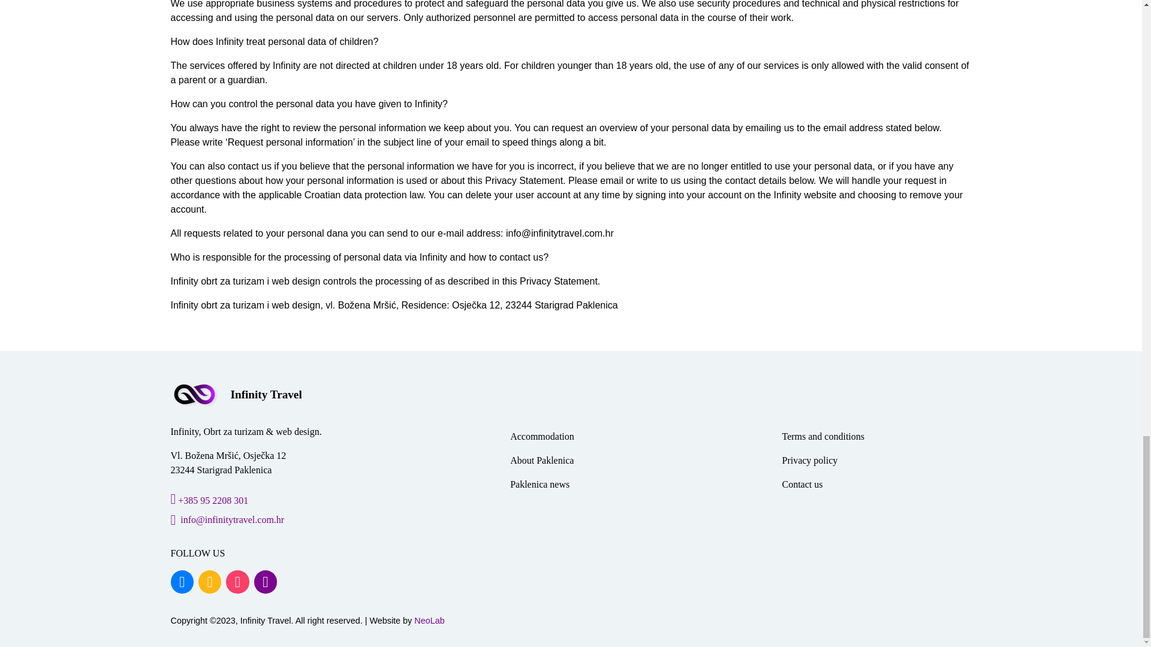 This screenshot has height=647, width=1151. I want to click on Contact us, so click(802, 485).